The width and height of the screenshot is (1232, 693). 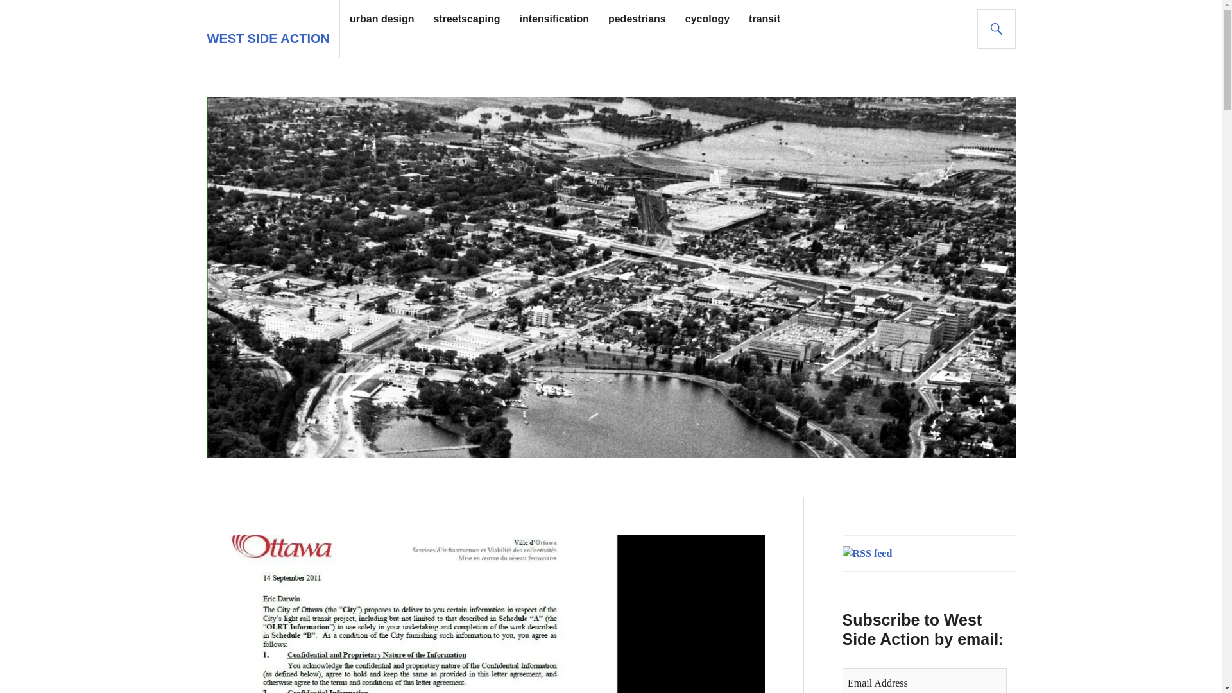 What do you see at coordinates (466, 19) in the screenshot?
I see `streetscaping` at bounding box center [466, 19].